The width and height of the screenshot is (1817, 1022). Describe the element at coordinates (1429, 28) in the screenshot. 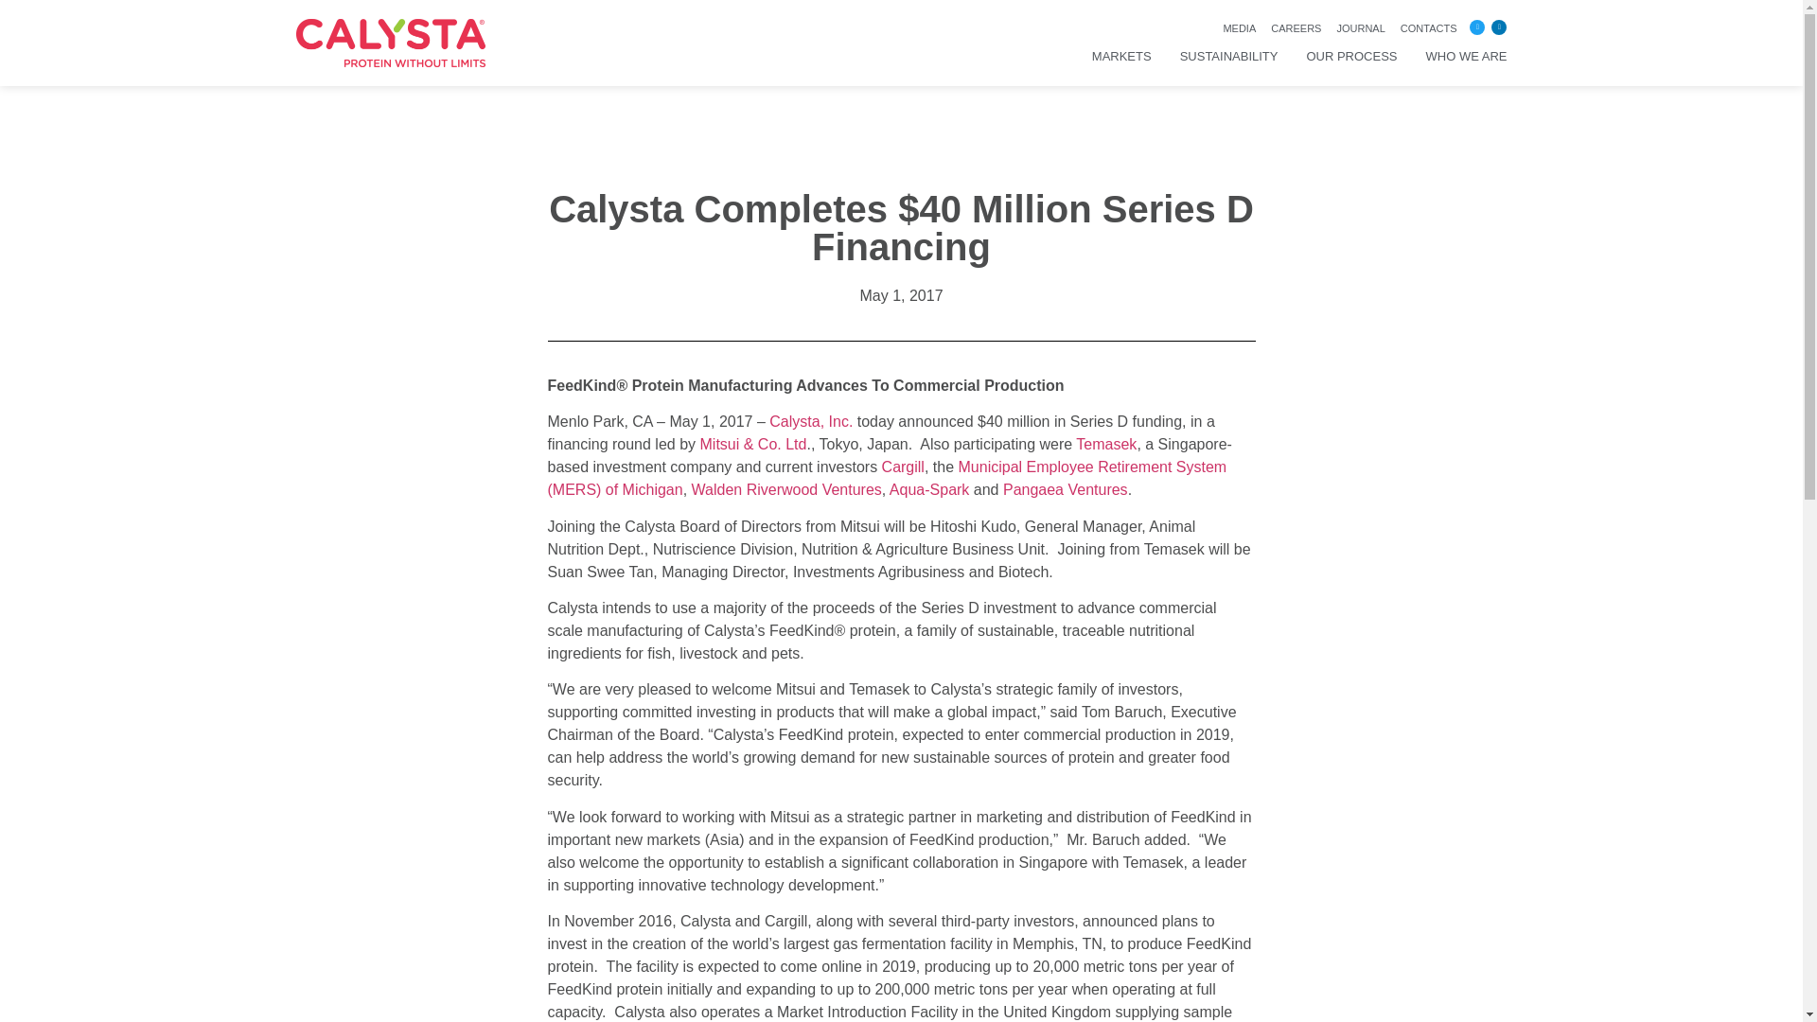

I see `CONTACTS` at that location.